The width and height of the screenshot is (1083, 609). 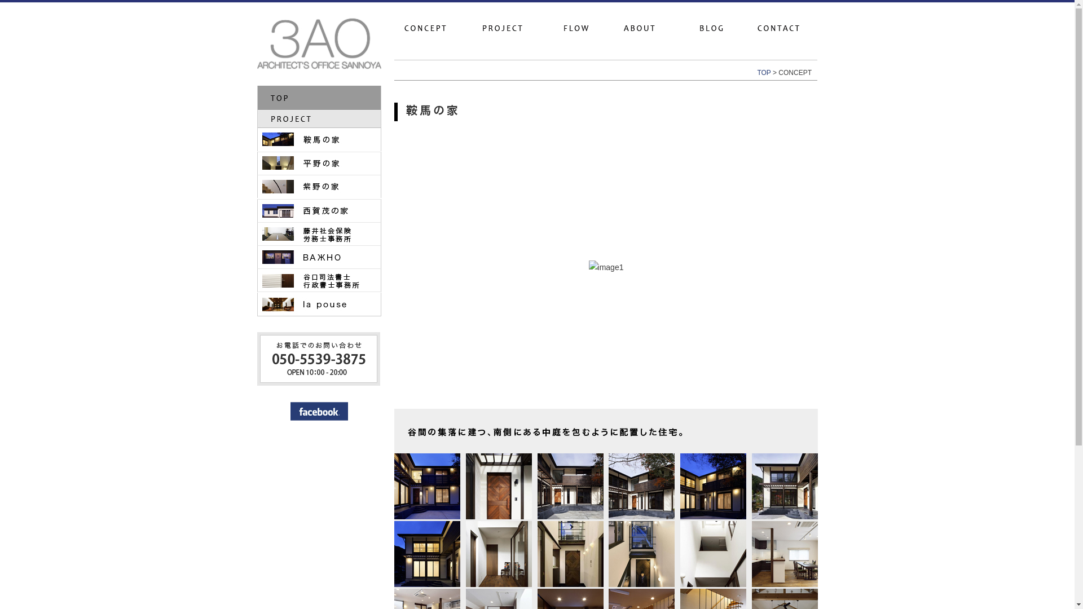 I want to click on TOP, so click(x=764, y=73).